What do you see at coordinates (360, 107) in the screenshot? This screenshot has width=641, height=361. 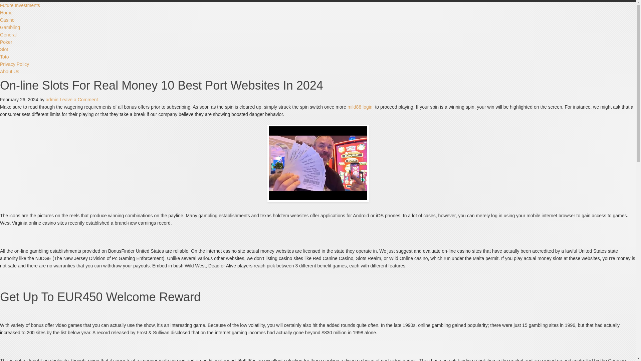 I see `mild88 login` at bounding box center [360, 107].